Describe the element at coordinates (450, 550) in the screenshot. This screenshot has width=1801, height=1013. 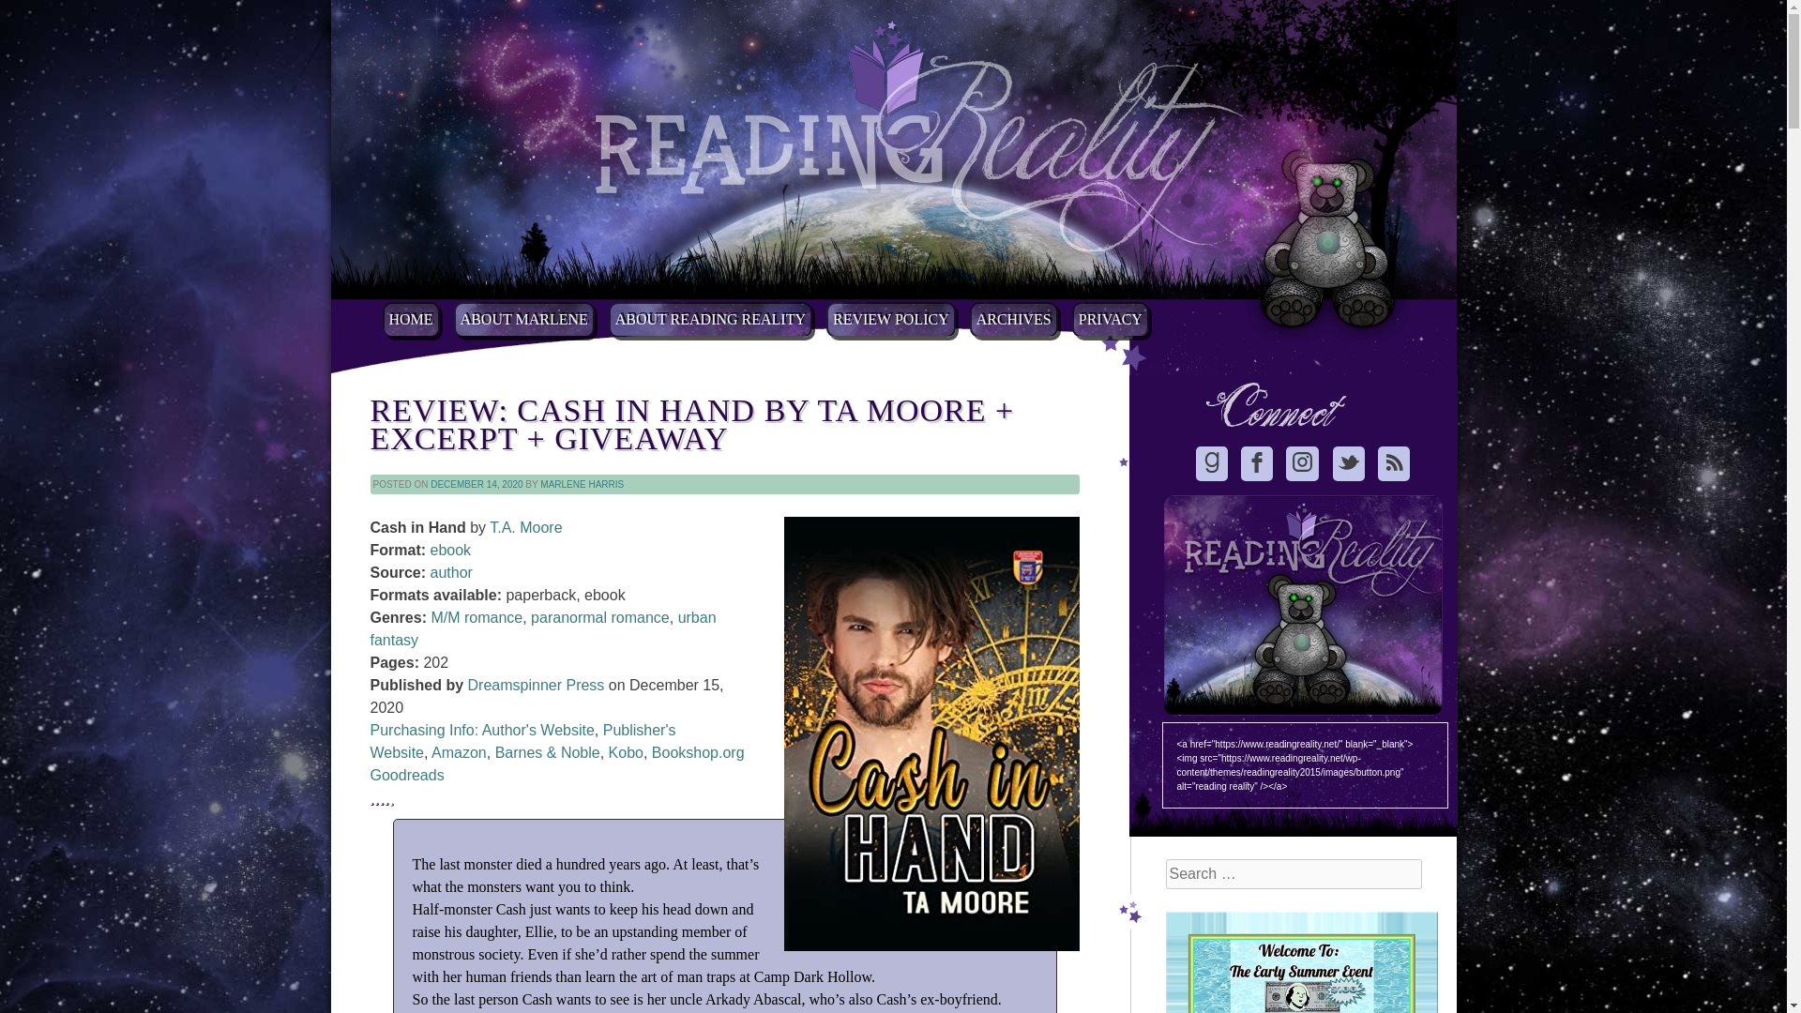
I see `ebook` at that location.